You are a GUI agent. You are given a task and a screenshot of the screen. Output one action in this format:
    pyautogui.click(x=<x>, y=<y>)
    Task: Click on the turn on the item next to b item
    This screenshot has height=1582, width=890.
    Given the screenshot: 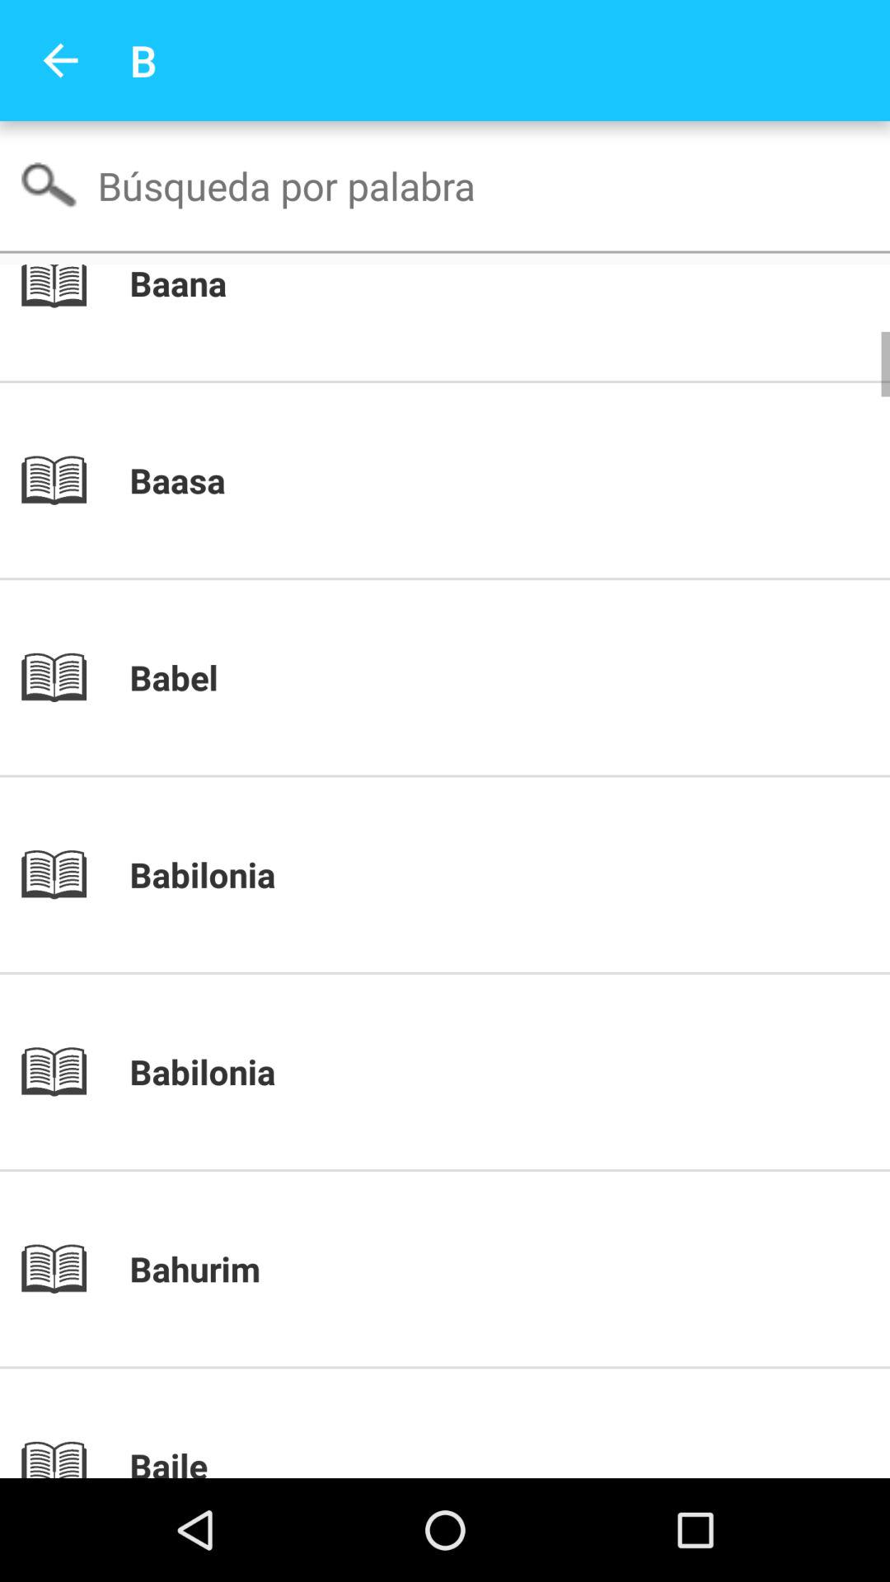 What is the action you would take?
    pyautogui.click(x=60, y=61)
    